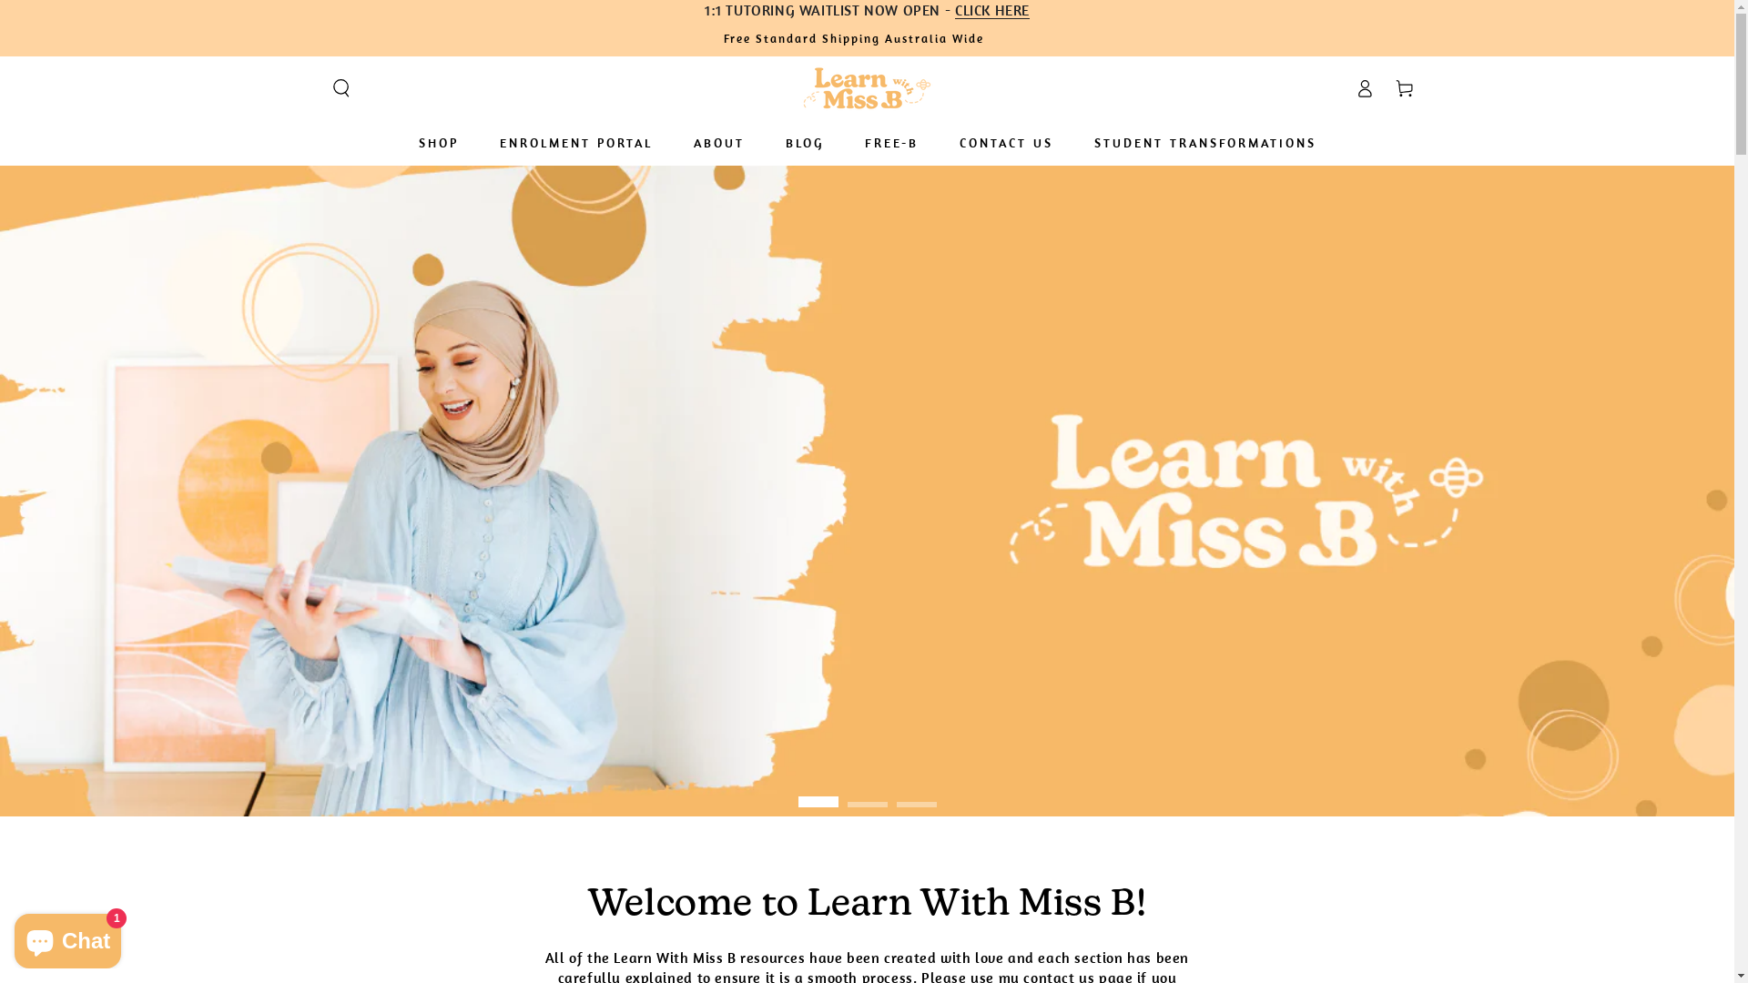  Describe the element at coordinates (818, 792) in the screenshot. I see `View slide 1` at that location.